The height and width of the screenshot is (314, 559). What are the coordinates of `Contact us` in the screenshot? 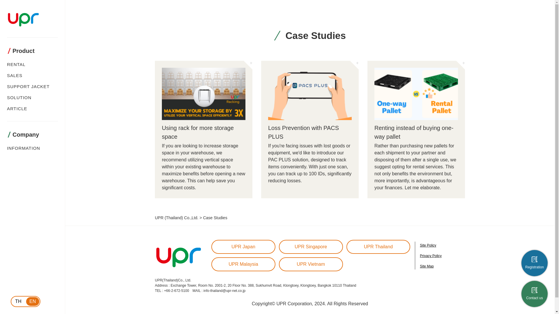 It's located at (15, 75).